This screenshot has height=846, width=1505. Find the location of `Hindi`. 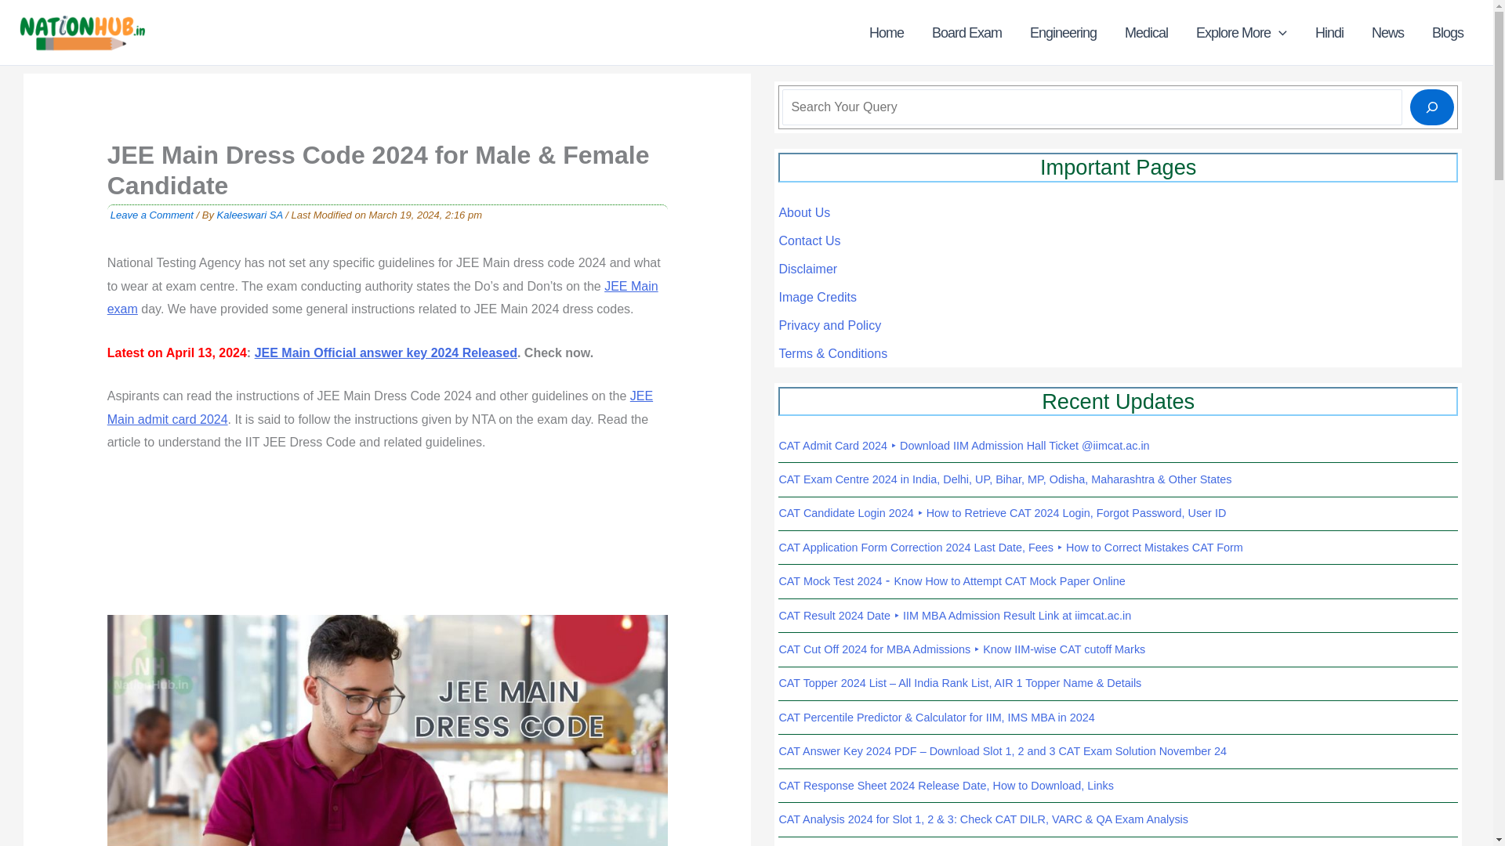

Hindi is located at coordinates (1329, 33).